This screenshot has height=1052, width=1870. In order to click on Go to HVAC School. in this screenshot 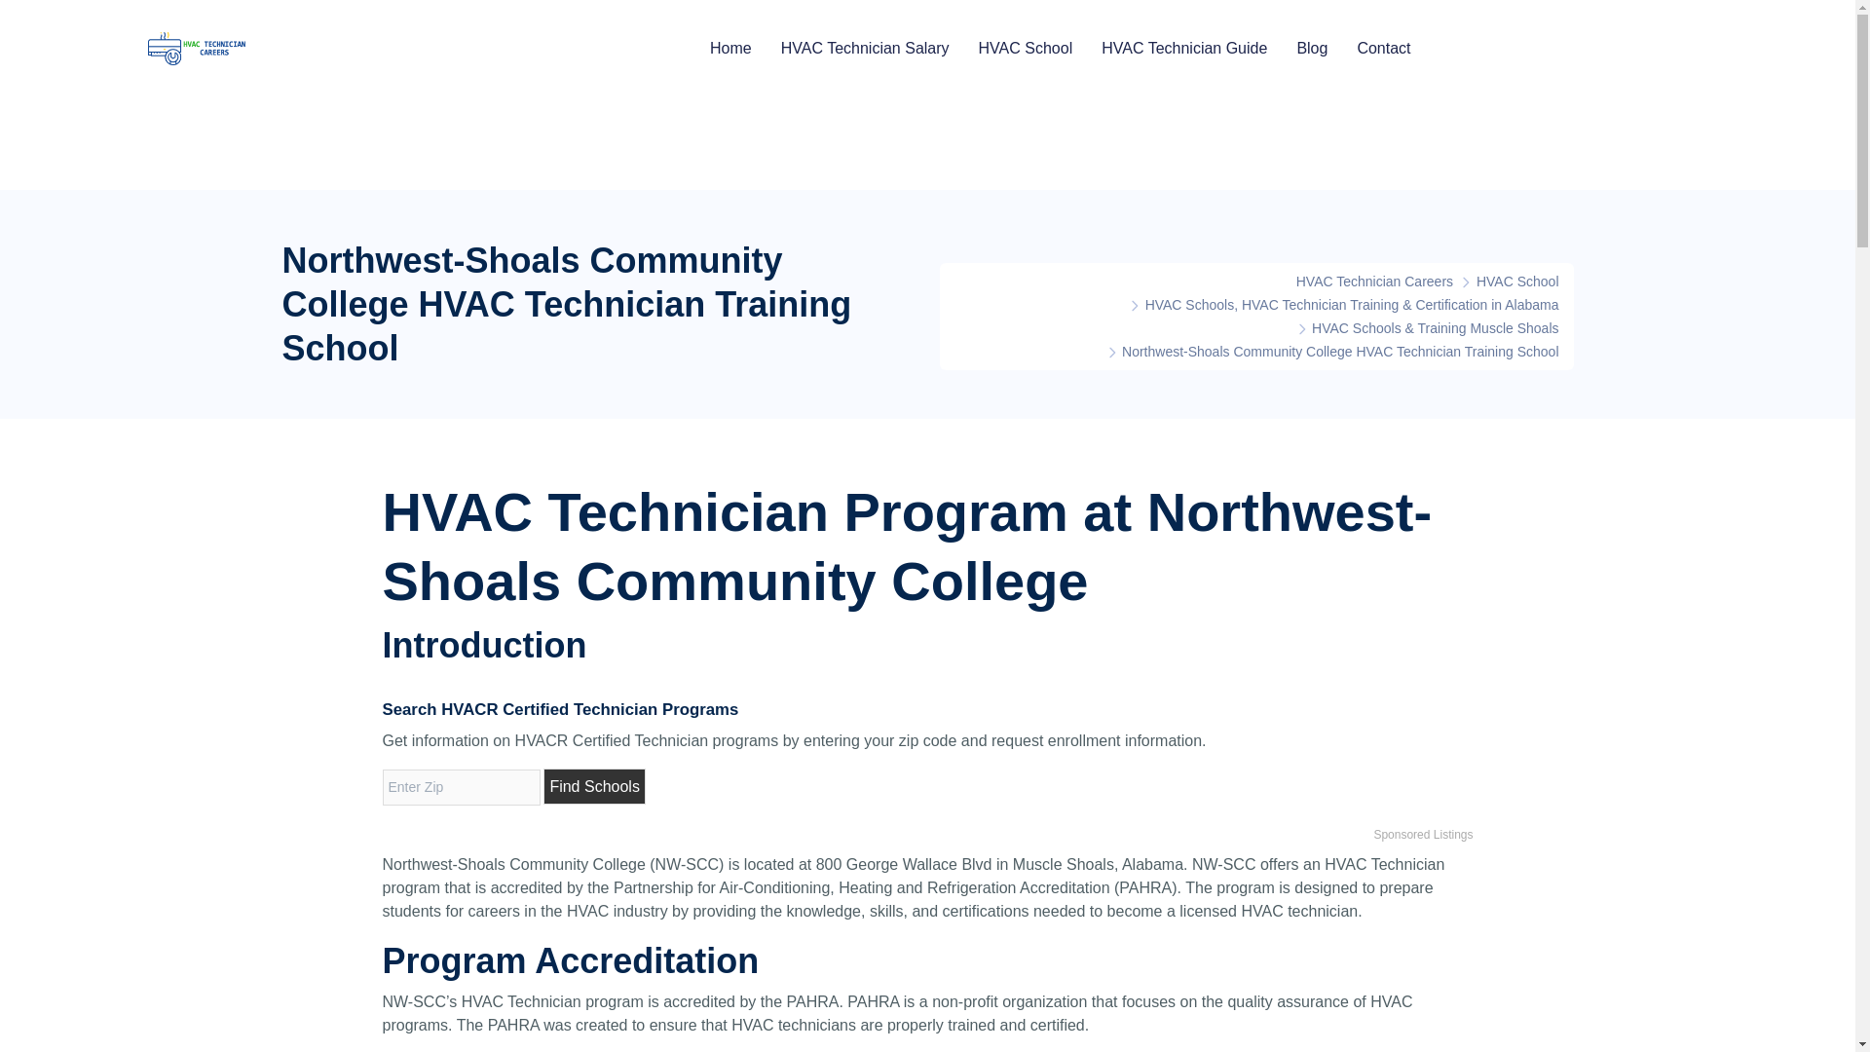, I will do `click(1517, 281)`.